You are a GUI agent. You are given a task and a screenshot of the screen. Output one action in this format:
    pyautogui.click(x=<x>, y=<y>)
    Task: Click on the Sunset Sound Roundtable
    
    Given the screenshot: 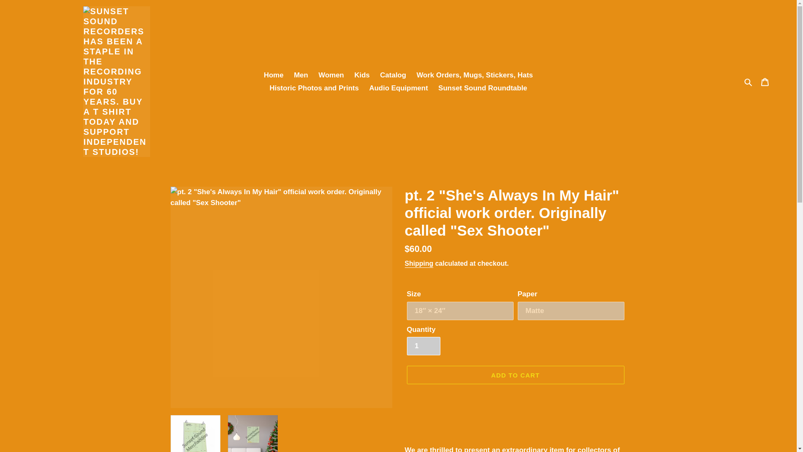 What is the action you would take?
    pyautogui.click(x=483, y=88)
    